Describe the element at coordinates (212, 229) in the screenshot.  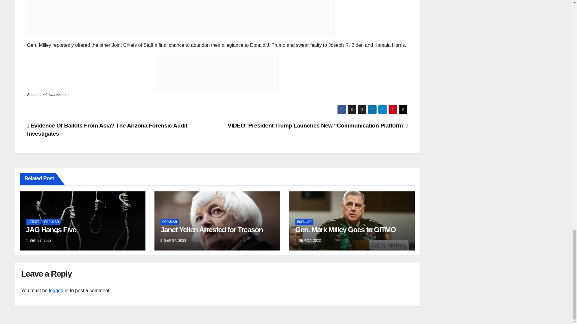
I see `Permalink to: Janet Yellen Arrested for Treason` at that location.